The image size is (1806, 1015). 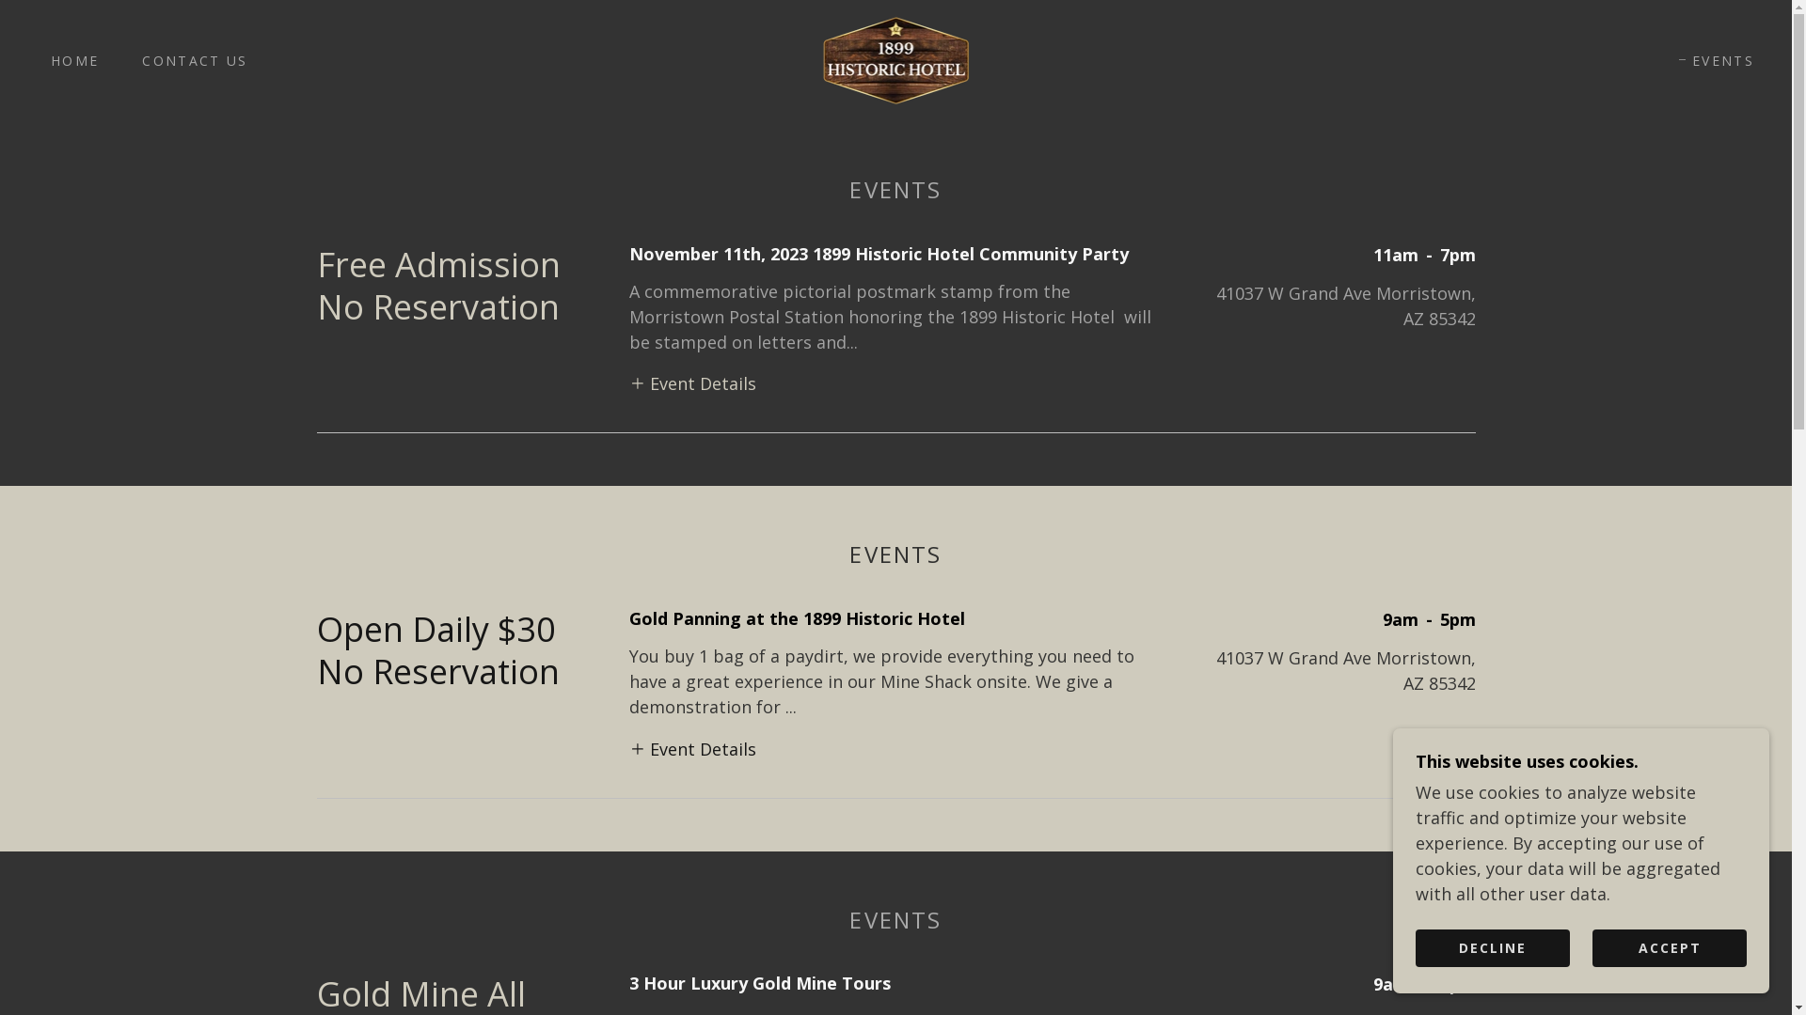 I want to click on EVENTS, so click(x=1717, y=60).